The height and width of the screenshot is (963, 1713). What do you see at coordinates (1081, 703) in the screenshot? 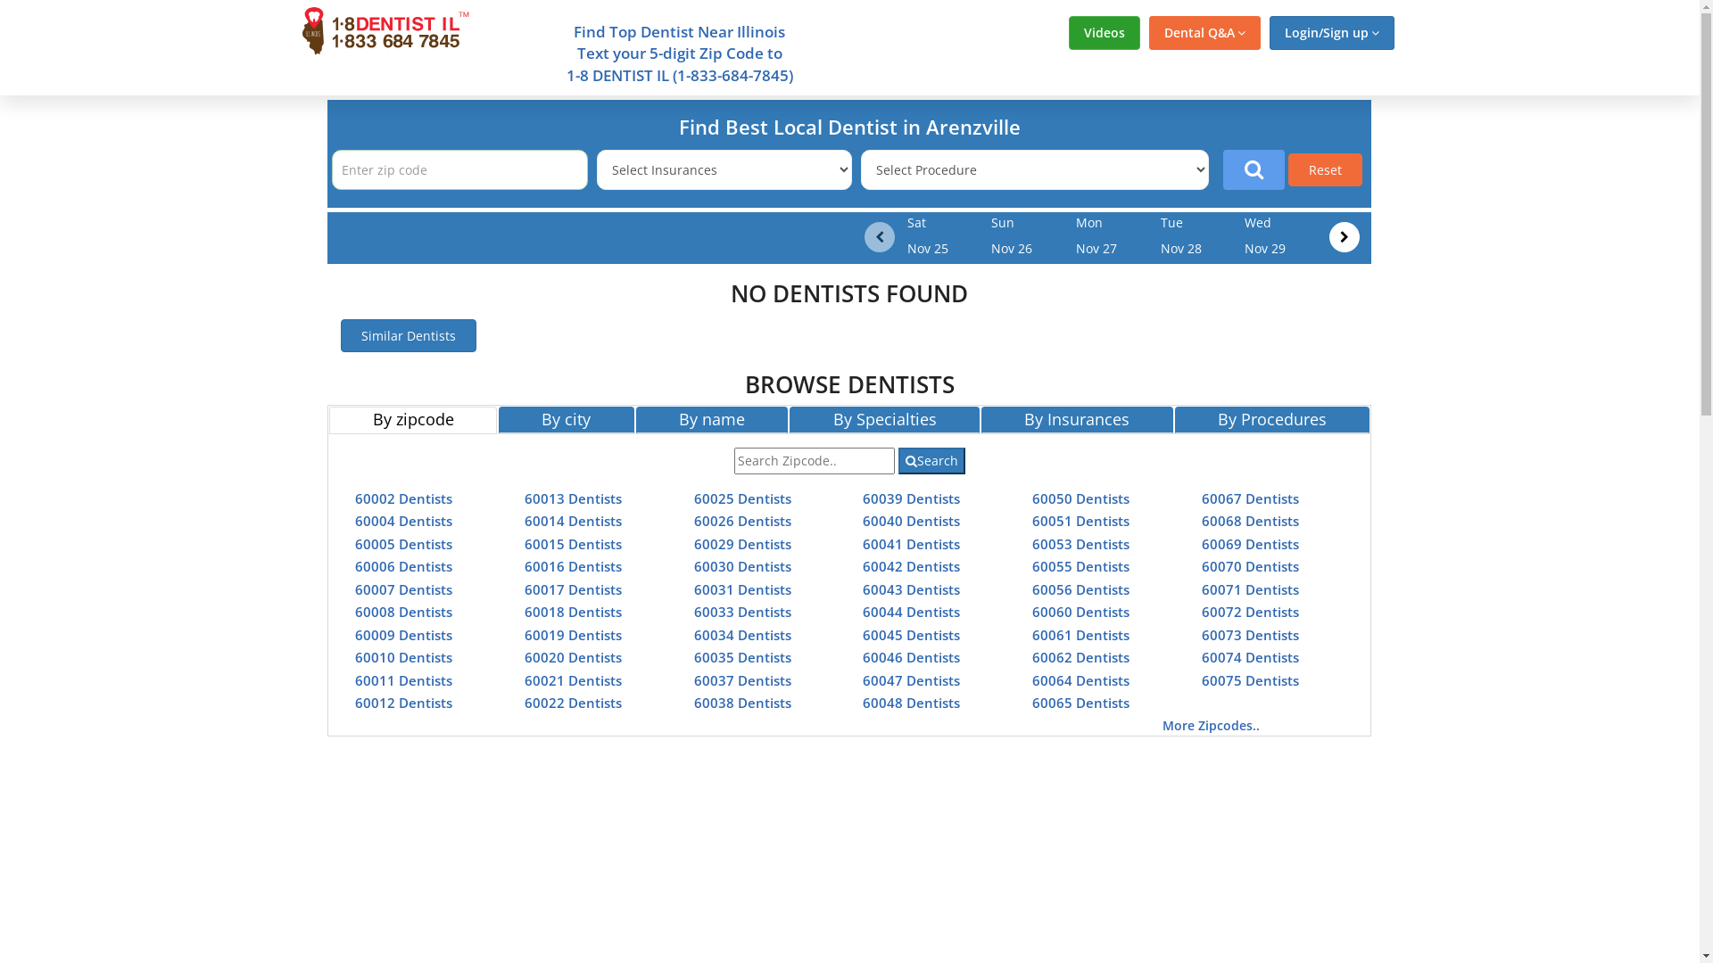
I see `60065 Dentists` at bounding box center [1081, 703].